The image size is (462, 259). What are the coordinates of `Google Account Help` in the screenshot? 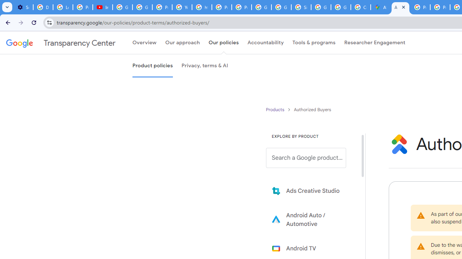 It's located at (142, 7).